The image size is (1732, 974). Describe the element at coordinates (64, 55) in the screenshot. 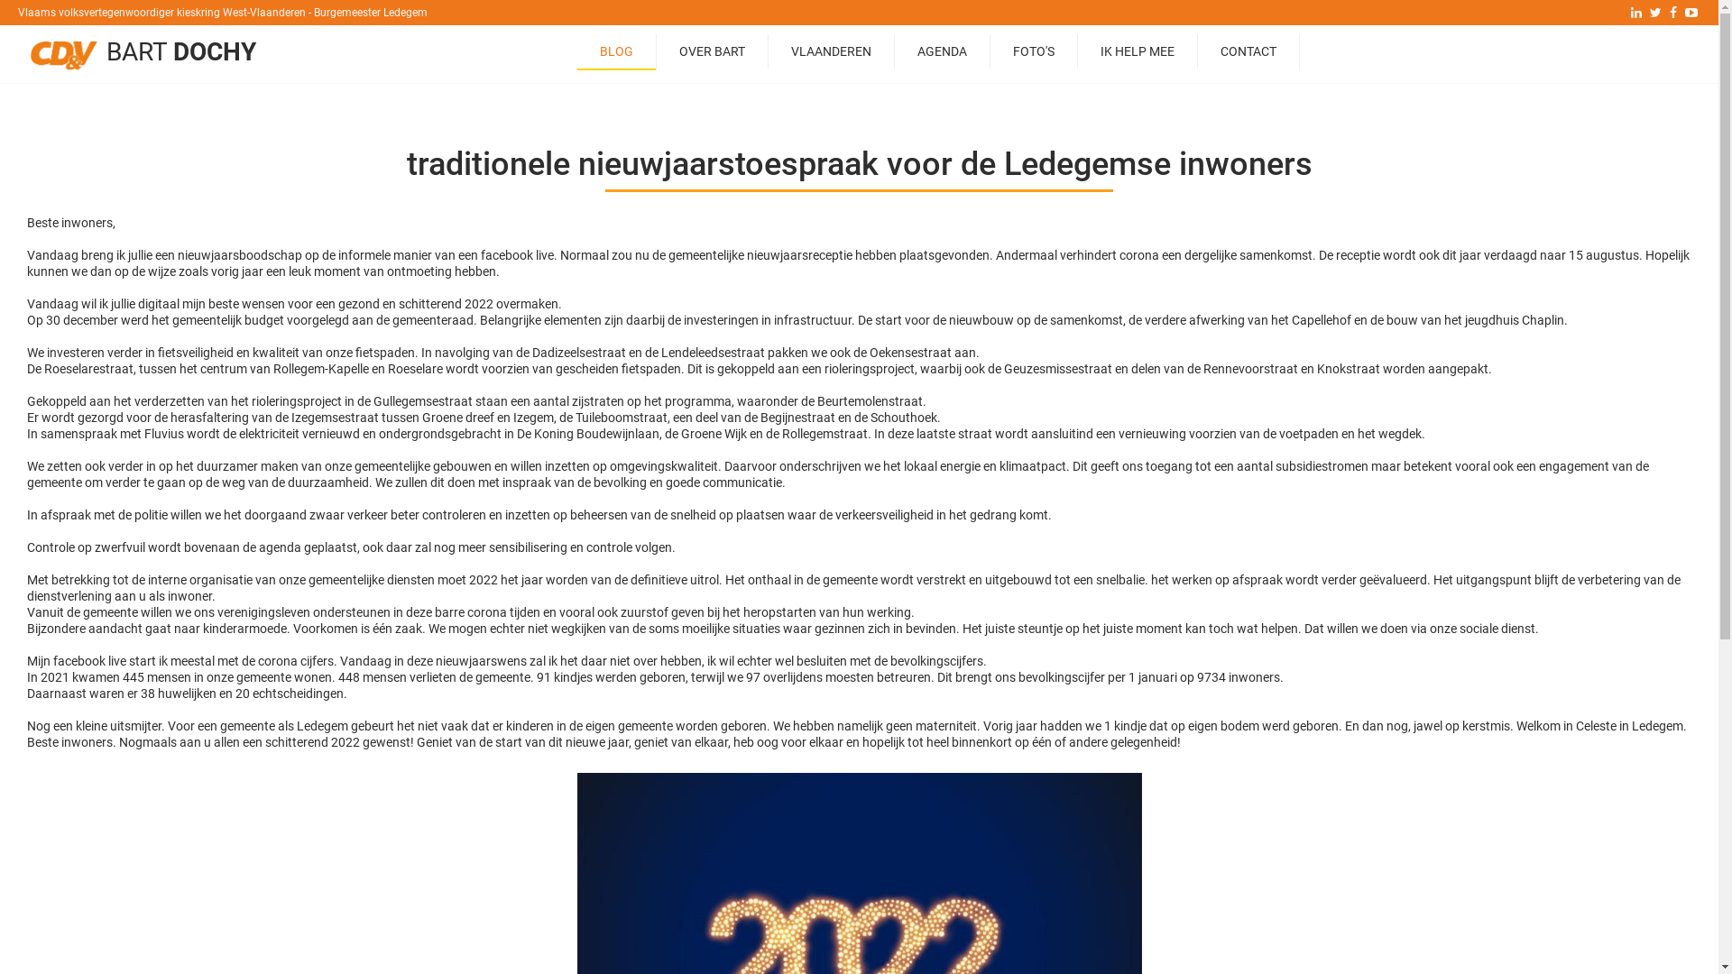

I see `cd&v` at that location.